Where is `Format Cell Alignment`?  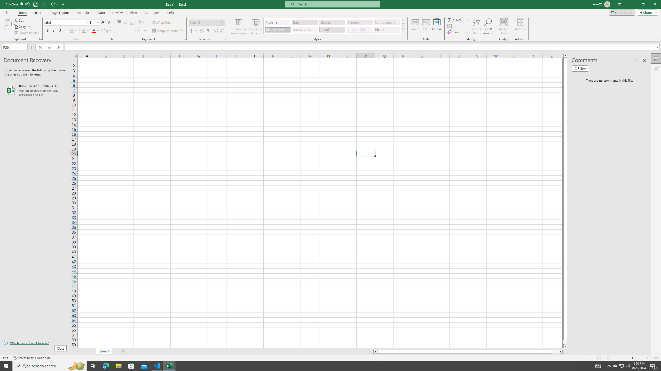 Format Cell Alignment is located at coordinates (184, 39).